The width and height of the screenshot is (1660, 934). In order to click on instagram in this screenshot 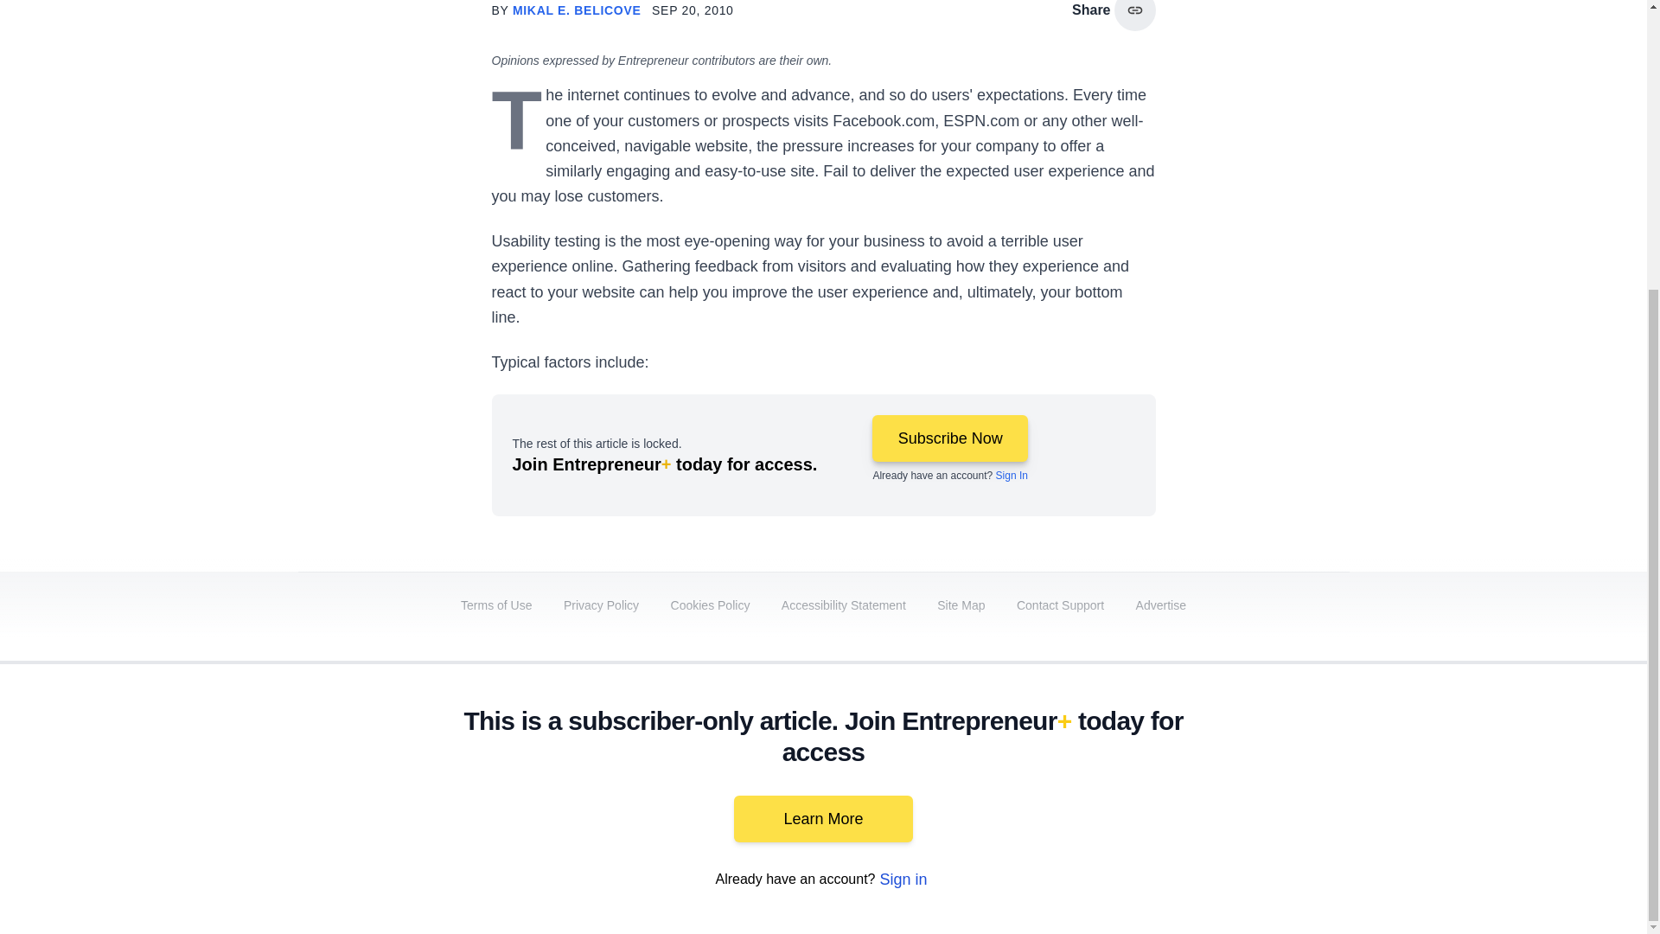, I will do `click(1183, 789)`.